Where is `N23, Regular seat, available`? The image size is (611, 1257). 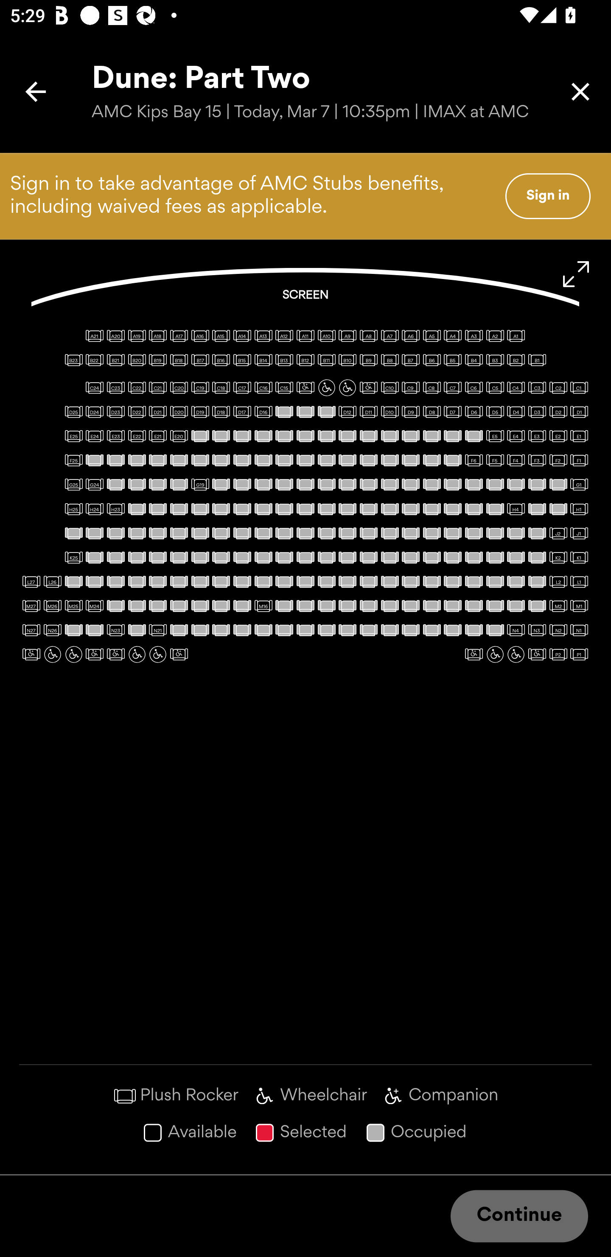
N23, Regular seat, available is located at coordinates (115, 630).